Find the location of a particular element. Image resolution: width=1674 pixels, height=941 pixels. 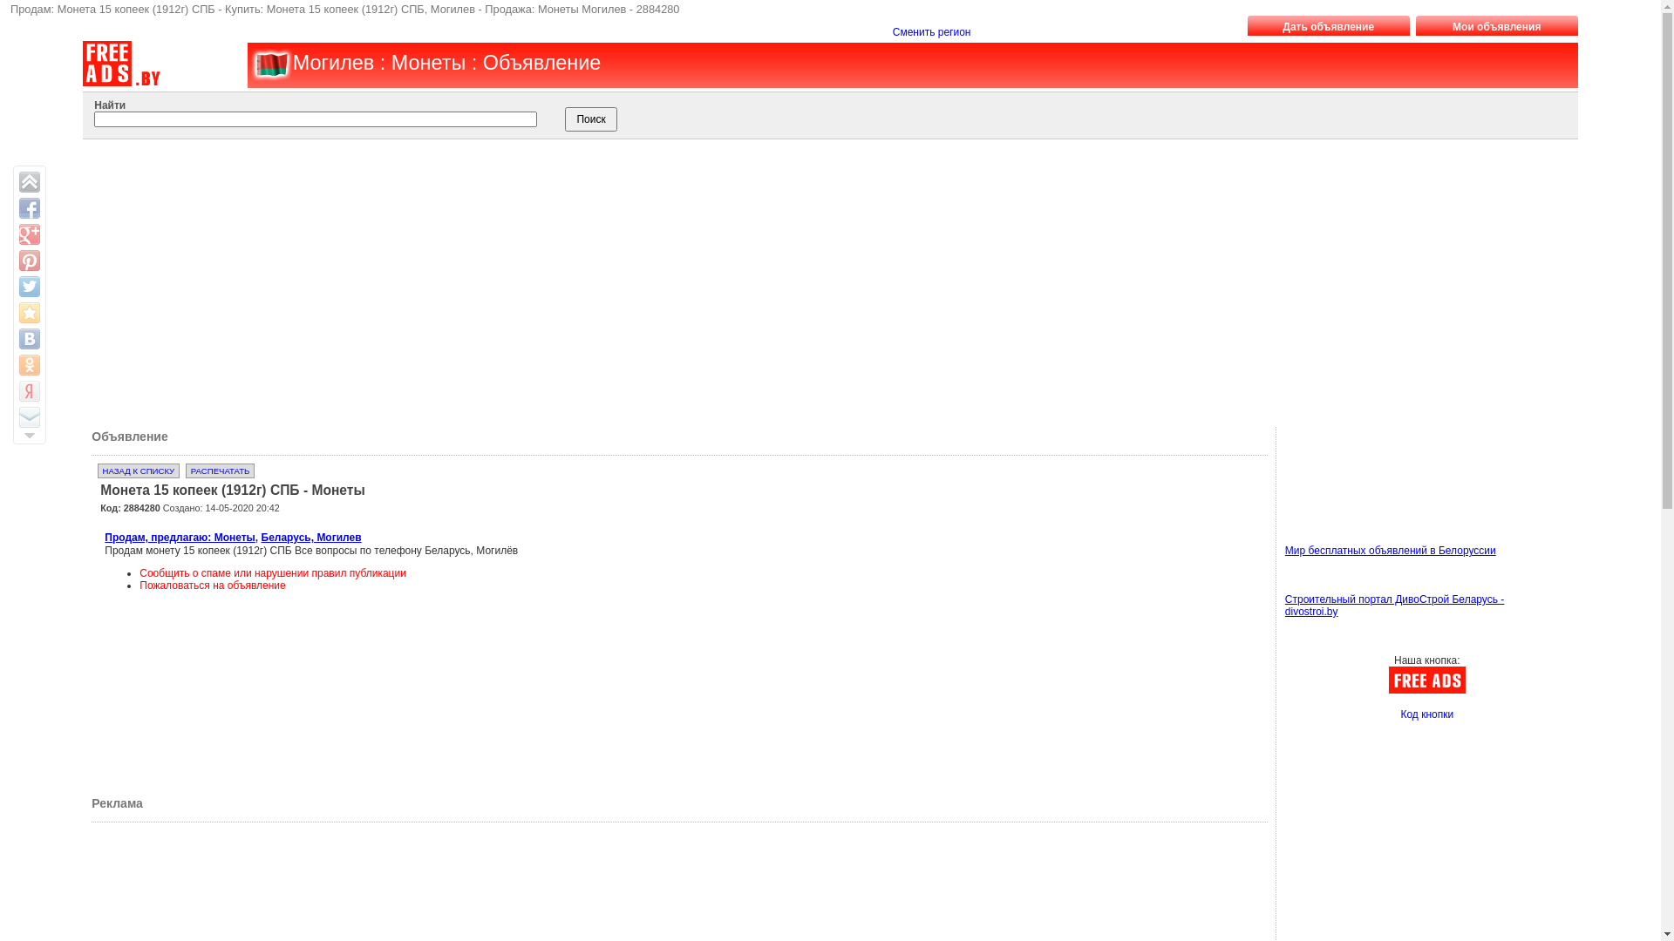

freeads.by is located at coordinates (270, 64).